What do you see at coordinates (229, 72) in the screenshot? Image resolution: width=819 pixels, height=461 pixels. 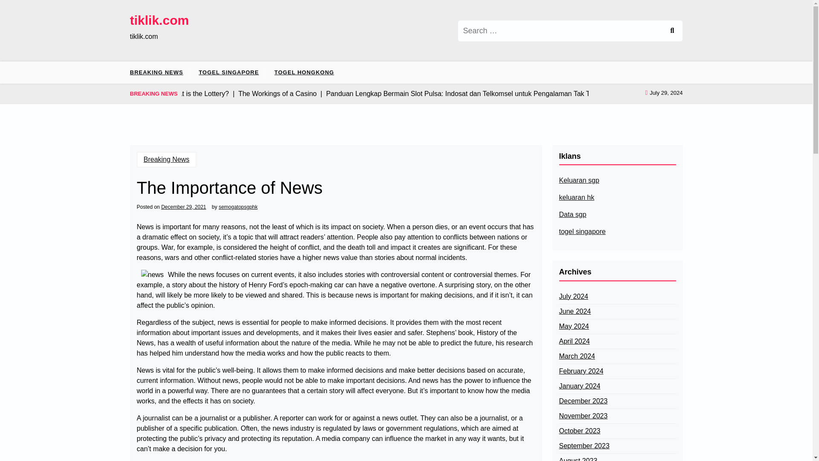 I see `TOGEL SINGAPORE` at bounding box center [229, 72].